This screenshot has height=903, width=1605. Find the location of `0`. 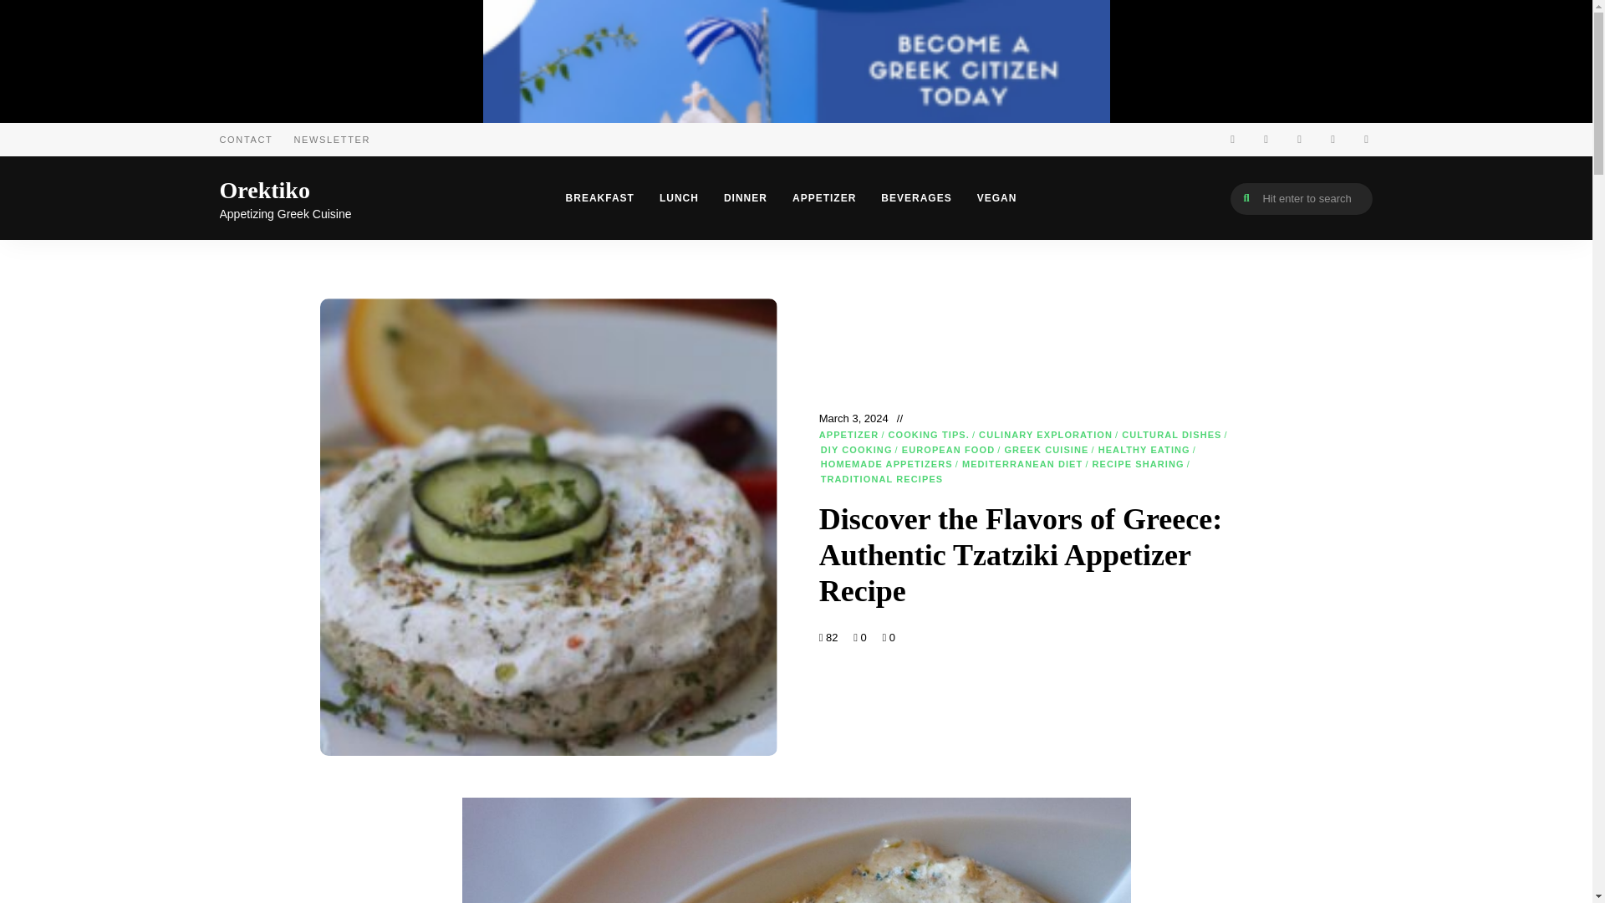

0 is located at coordinates (888, 637).